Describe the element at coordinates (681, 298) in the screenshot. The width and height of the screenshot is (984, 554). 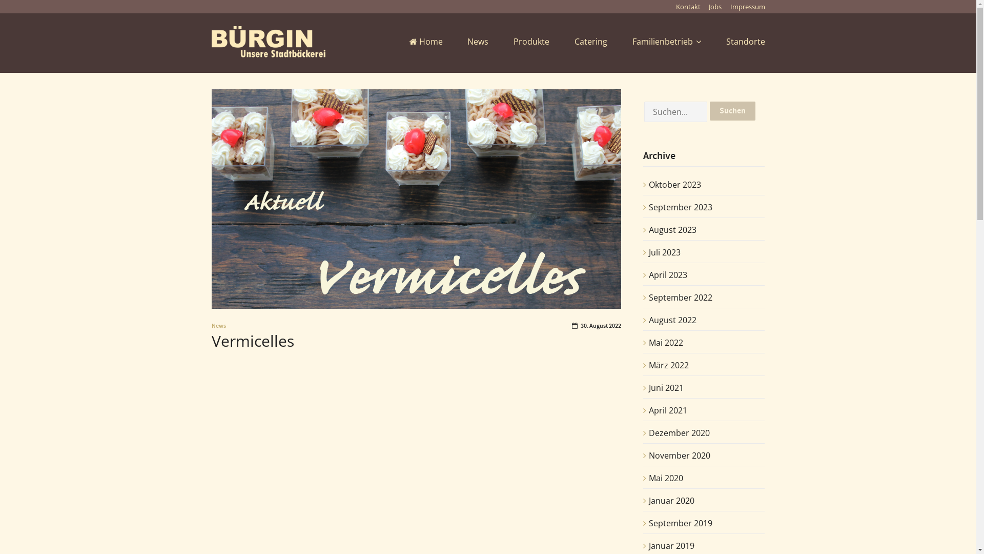
I see `September 2022` at that location.